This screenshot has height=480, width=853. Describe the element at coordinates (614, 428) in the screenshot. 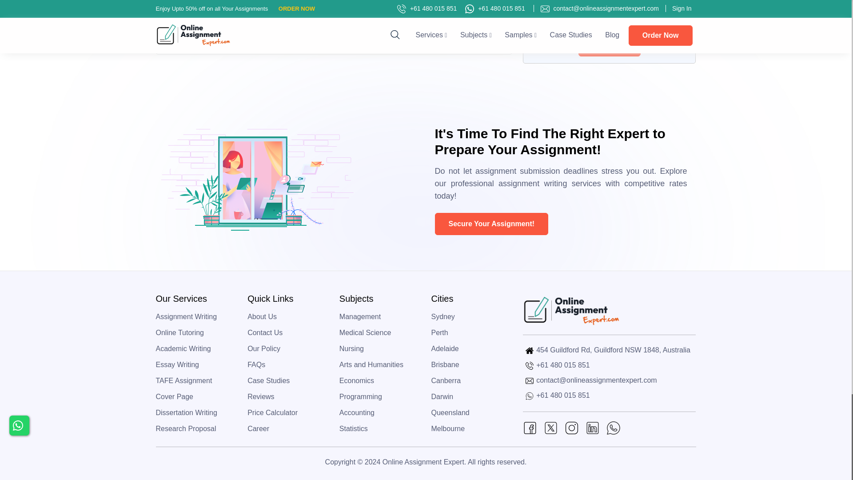

I see `Follow us on WhatsApp` at that location.